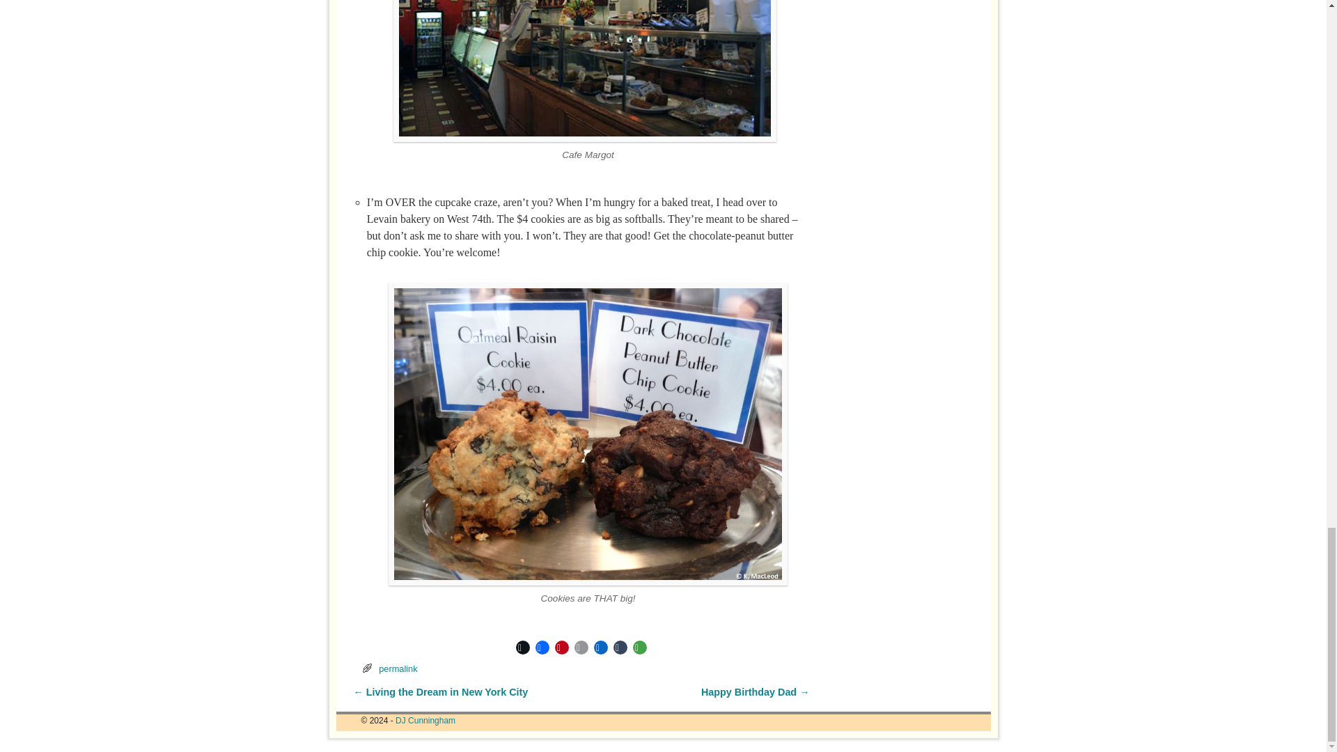 This screenshot has height=752, width=1337. What do you see at coordinates (620, 647) in the screenshot?
I see `Tumblr` at bounding box center [620, 647].